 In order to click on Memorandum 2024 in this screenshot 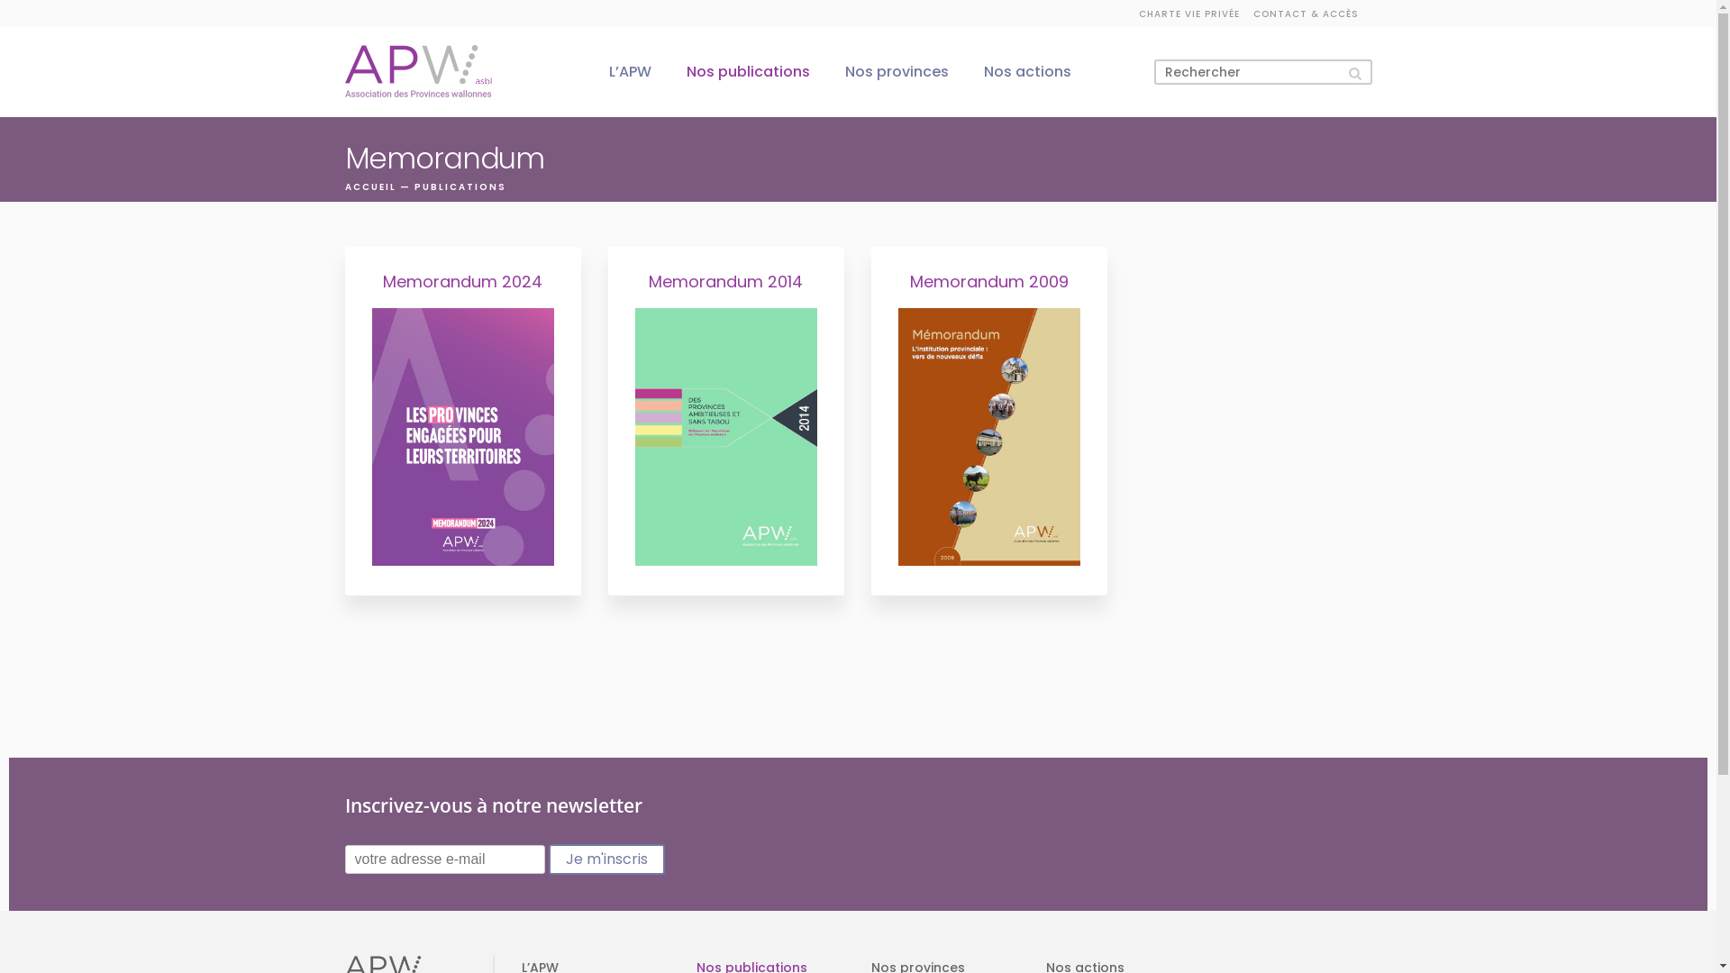, I will do `click(462, 422)`.